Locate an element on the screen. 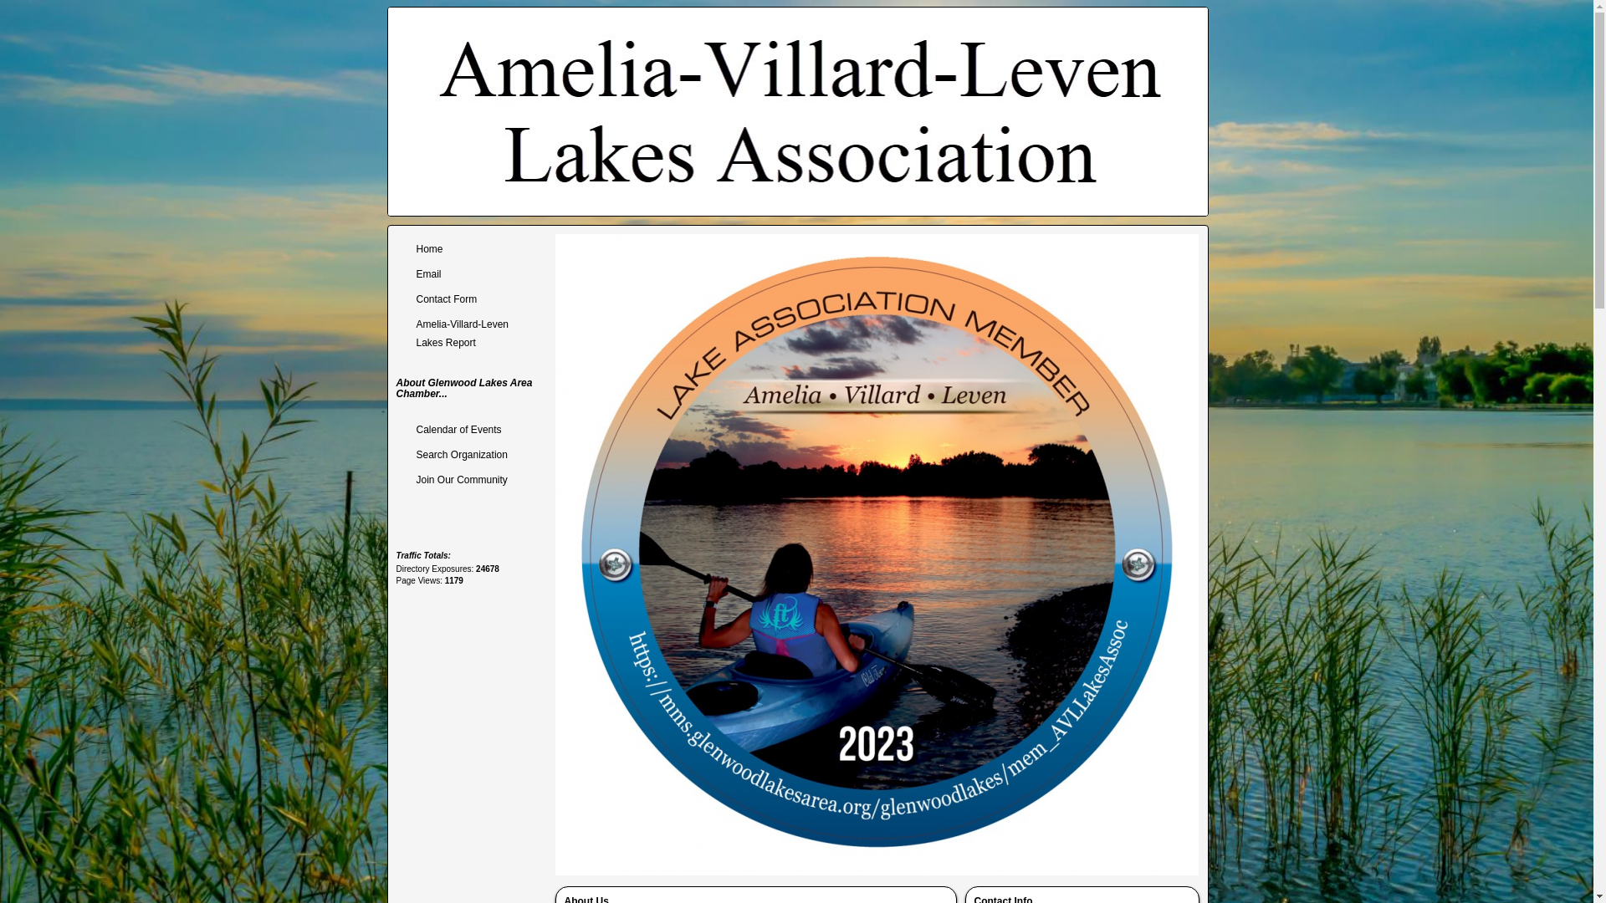 The width and height of the screenshot is (1606, 903). Calendar of Events is located at coordinates (473, 430).